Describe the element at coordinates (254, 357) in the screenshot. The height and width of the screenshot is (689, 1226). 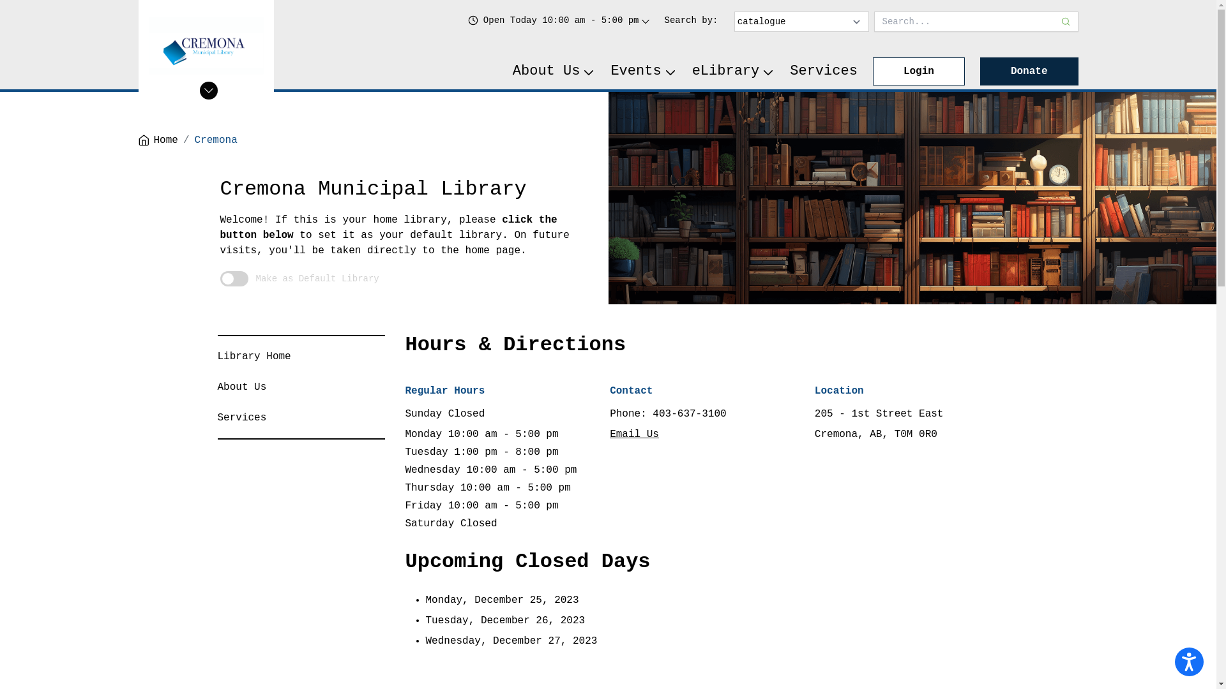
I see `Library Home` at that location.